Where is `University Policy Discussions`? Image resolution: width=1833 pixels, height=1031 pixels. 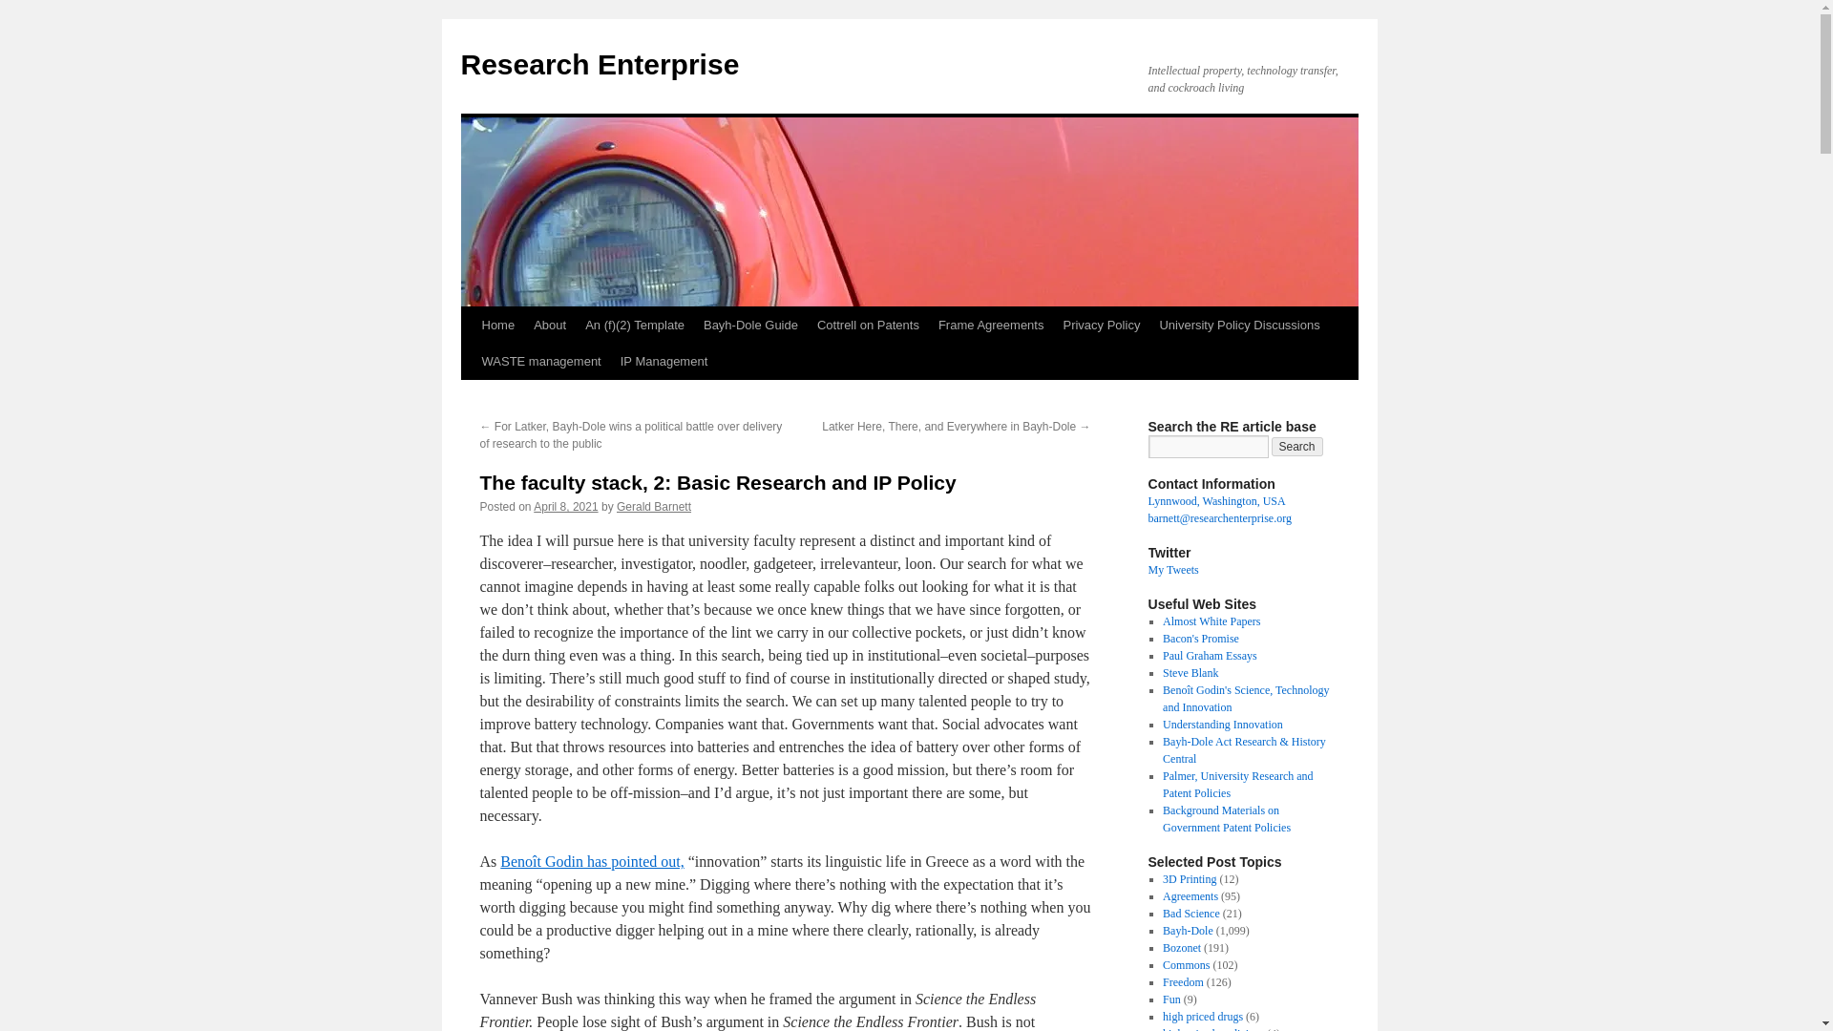 University Policy Discussions is located at coordinates (1239, 325).